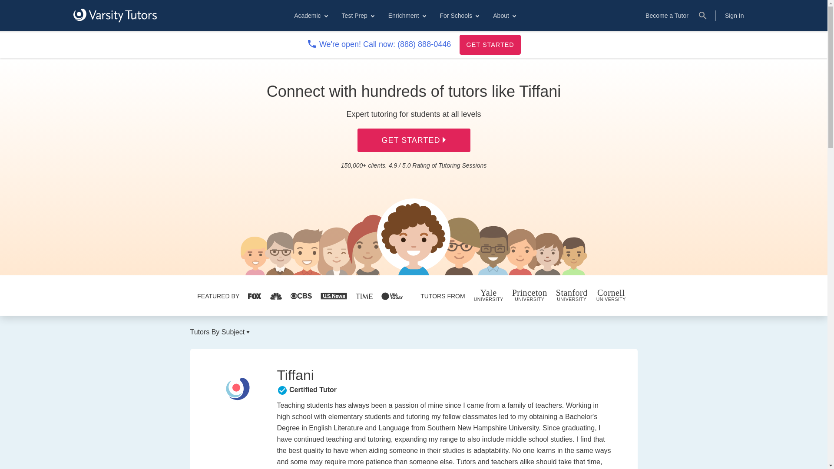  Describe the element at coordinates (310, 16) in the screenshot. I see `Academic` at that location.